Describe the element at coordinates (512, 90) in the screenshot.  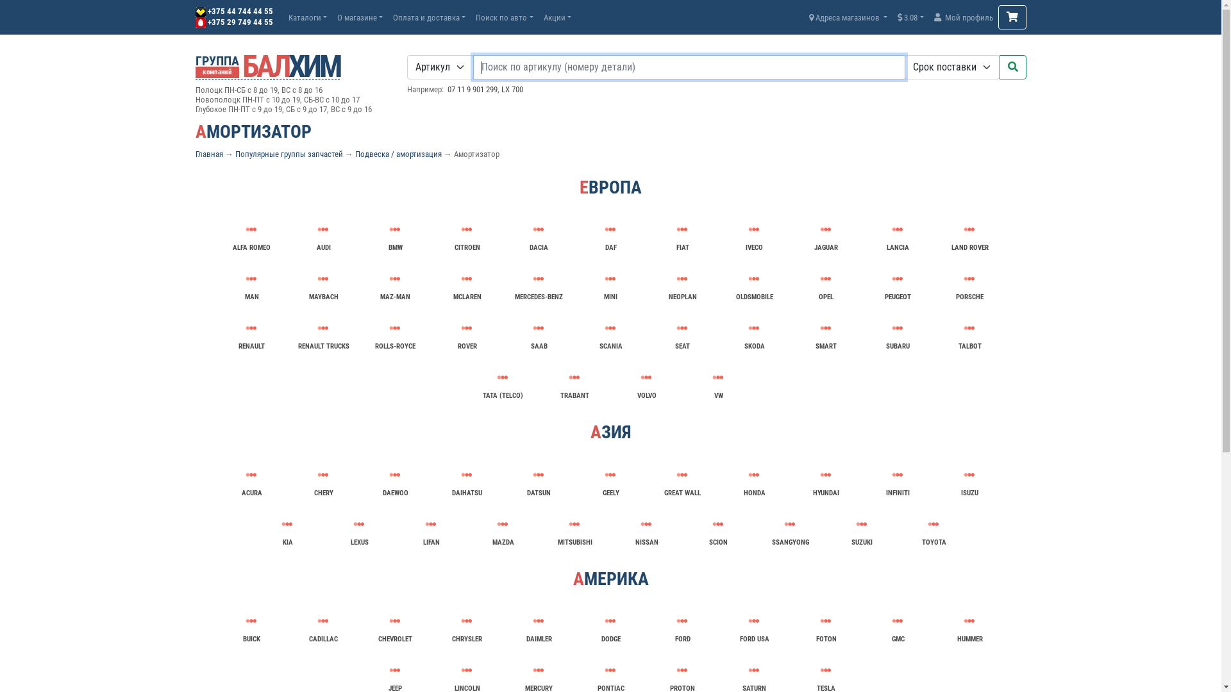
I see `LX 700` at that location.